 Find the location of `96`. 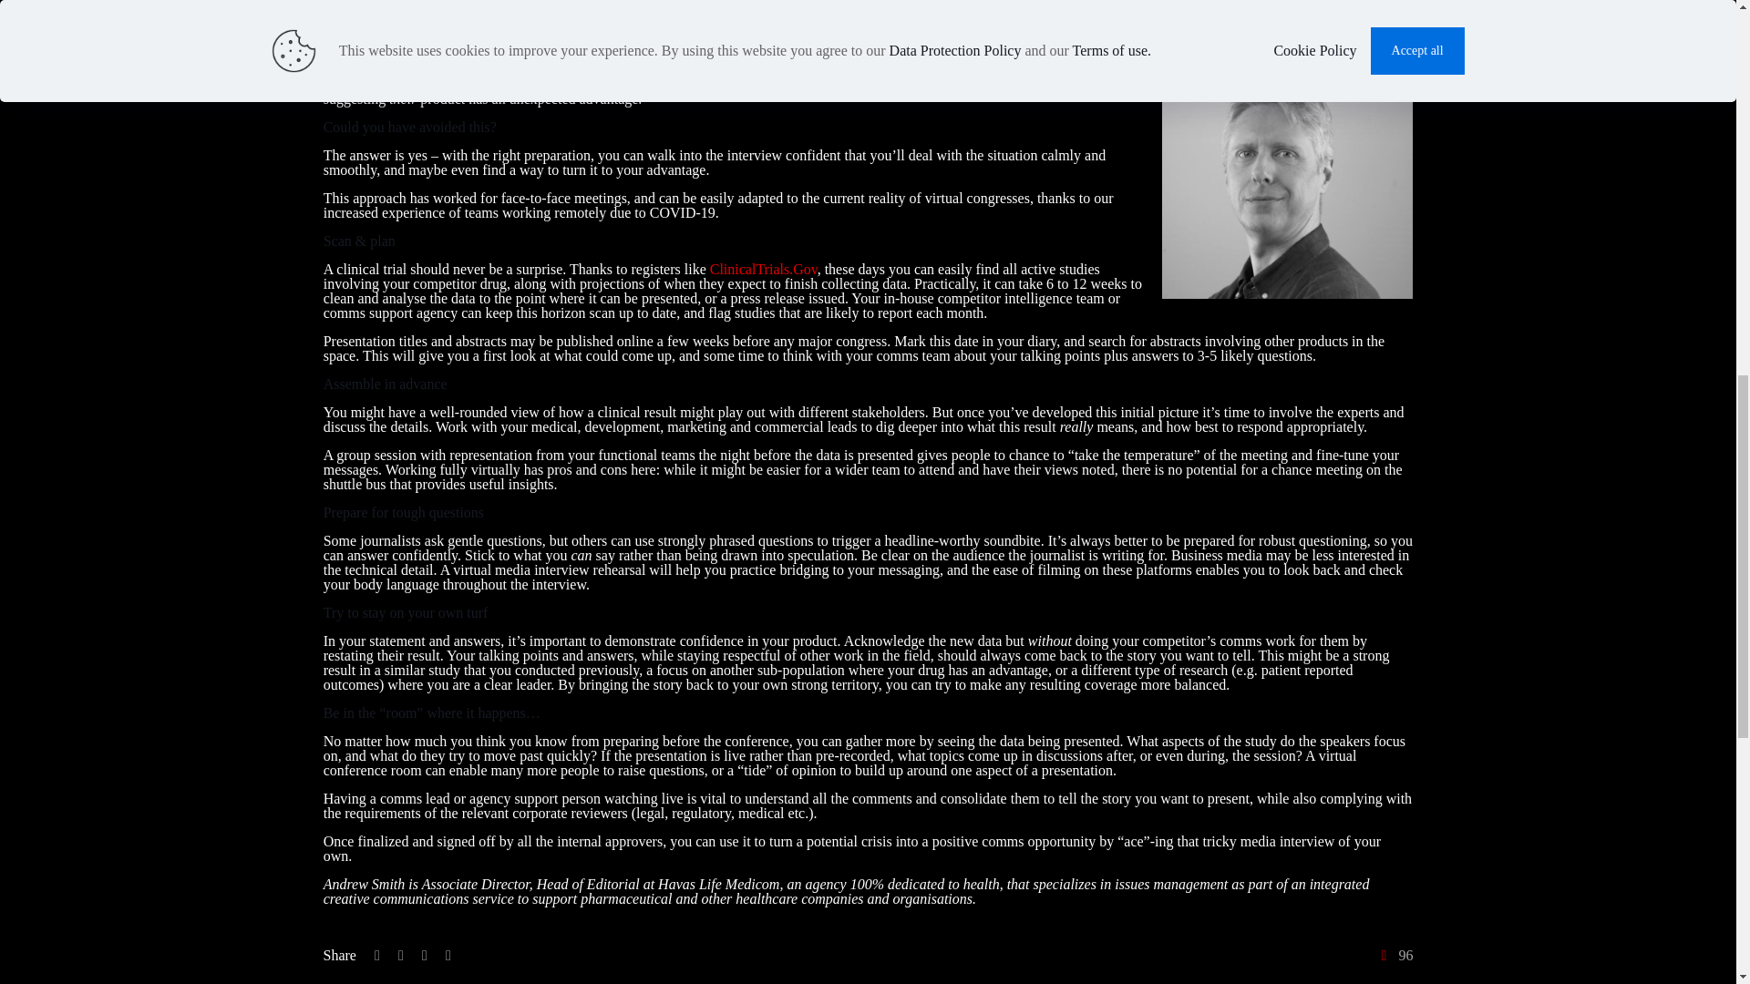

96 is located at coordinates (1394, 956).